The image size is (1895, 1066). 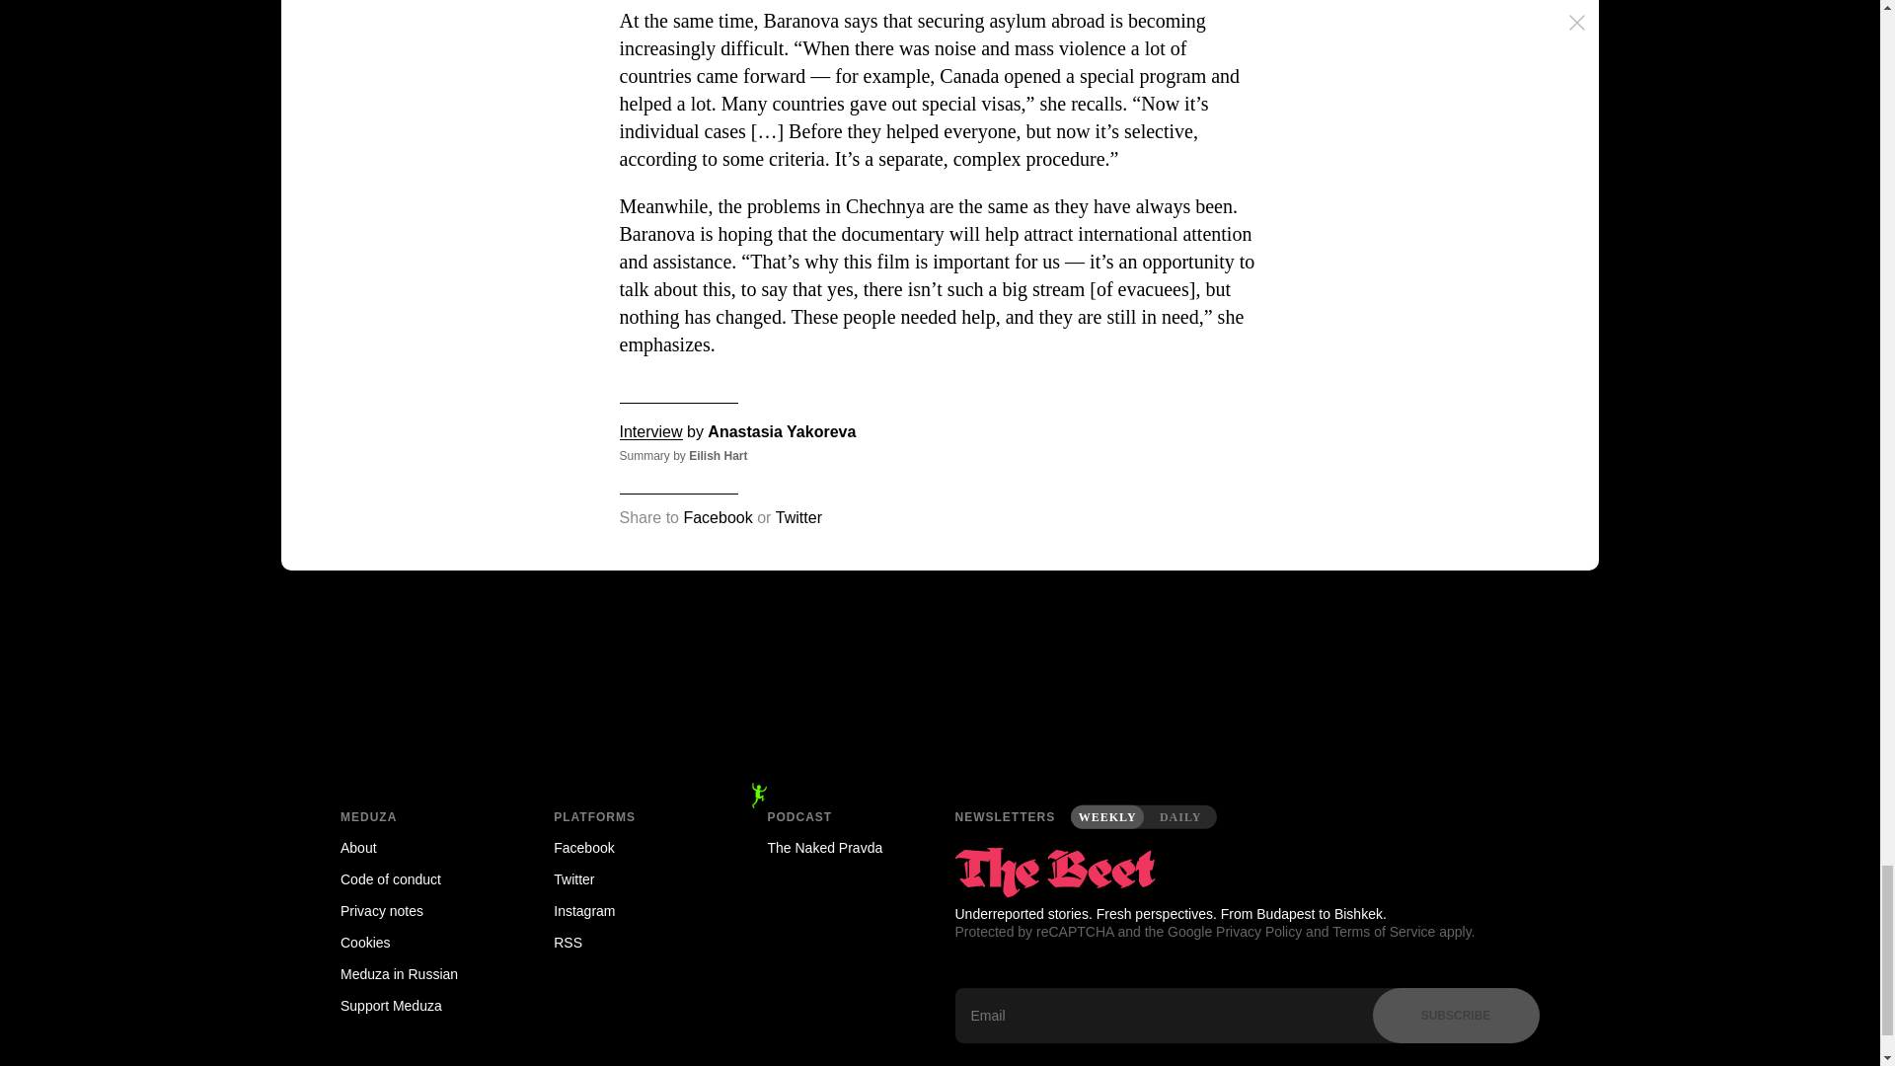 I want to click on Cookies, so click(x=418, y=942).